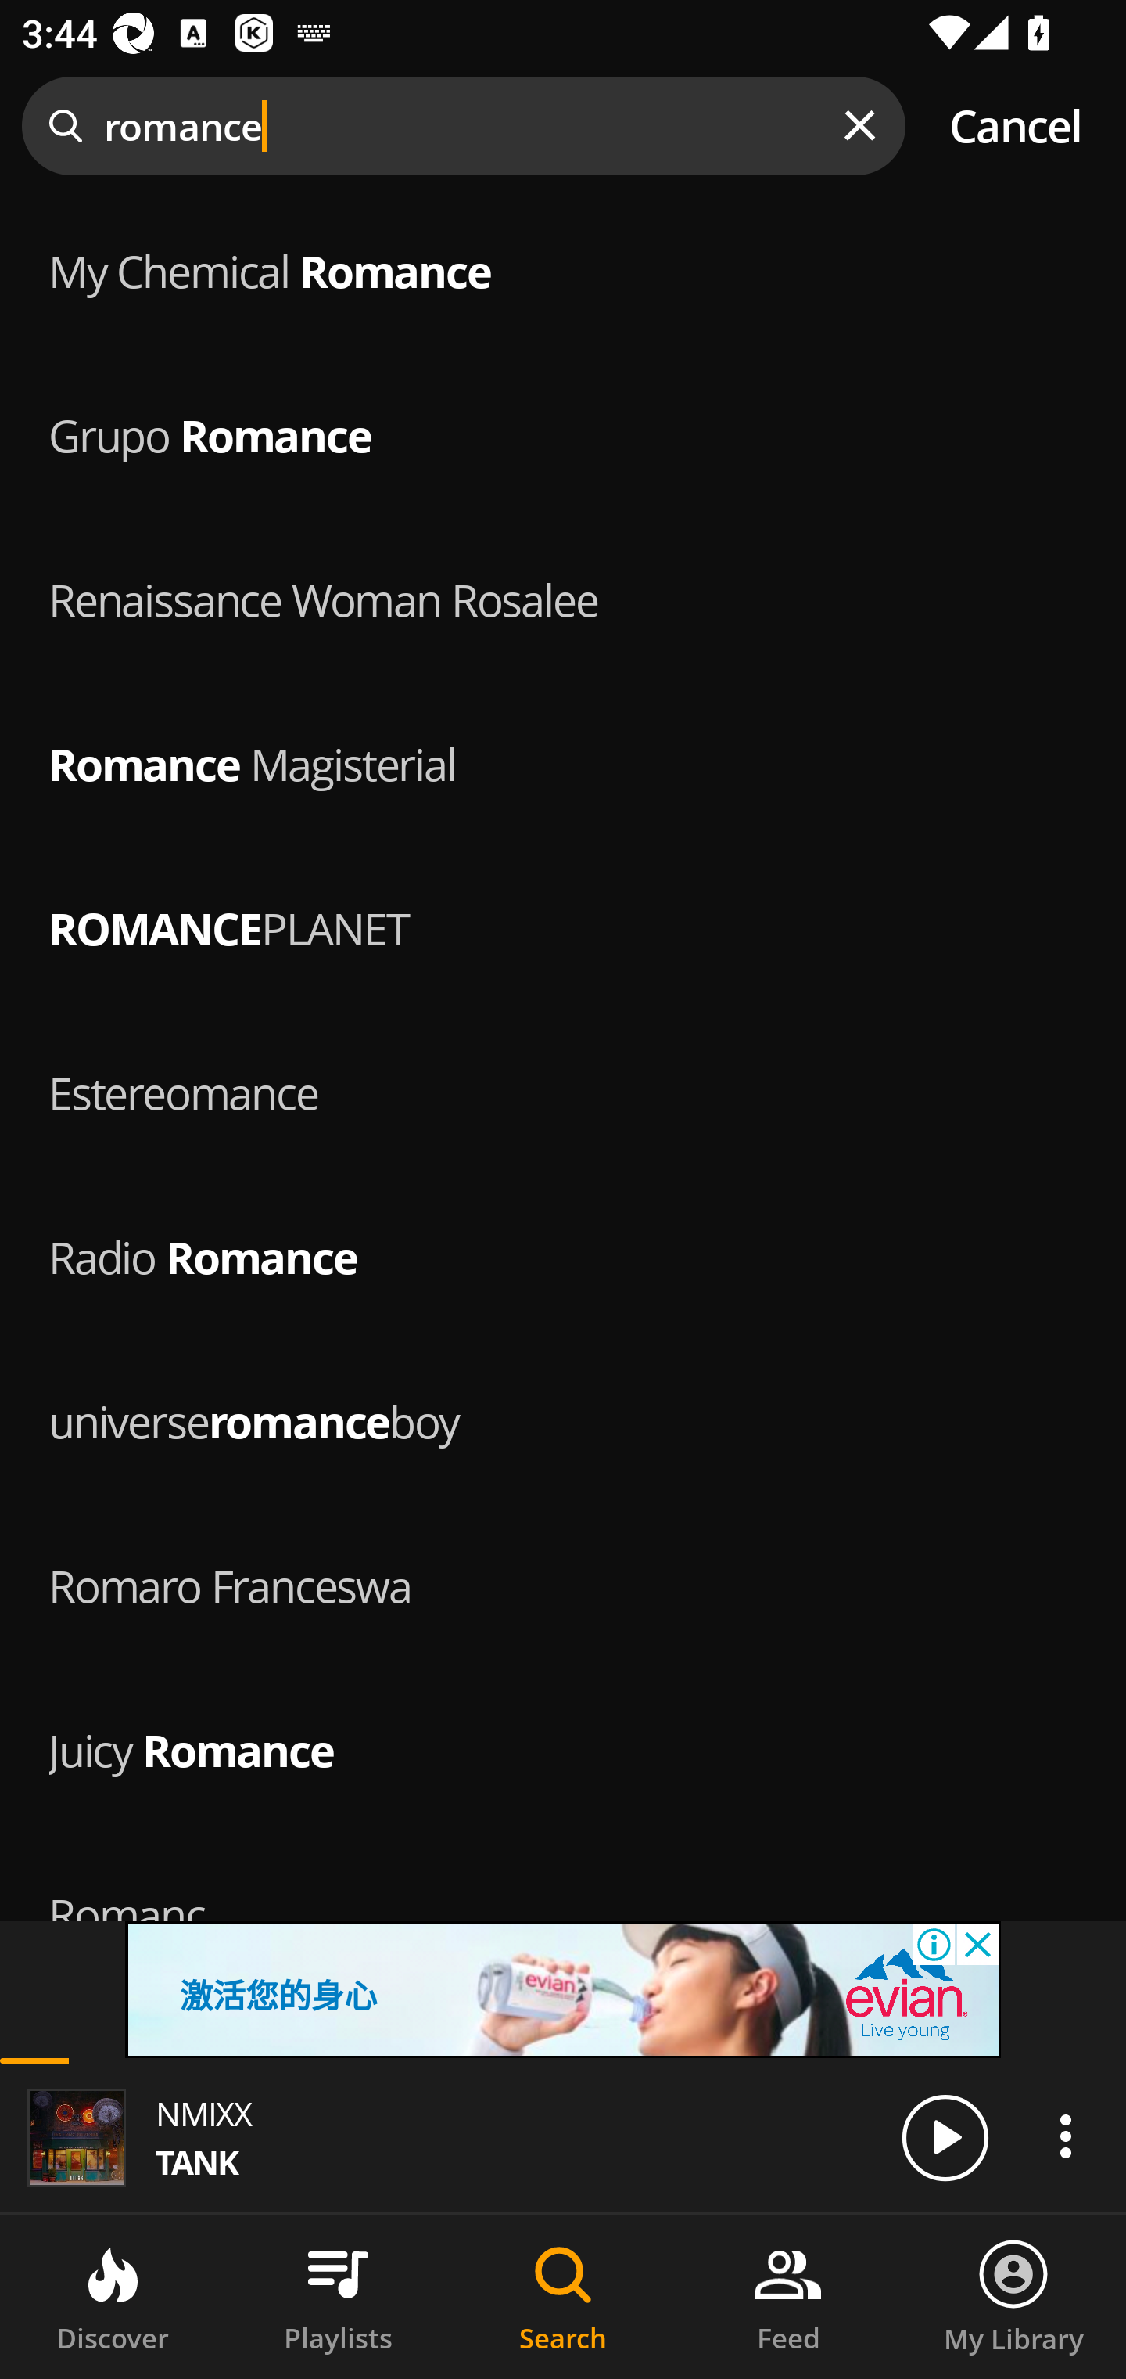 This screenshot has width=1126, height=2379. Describe the element at coordinates (113, 2297) in the screenshot. I see `Discover` at that location.